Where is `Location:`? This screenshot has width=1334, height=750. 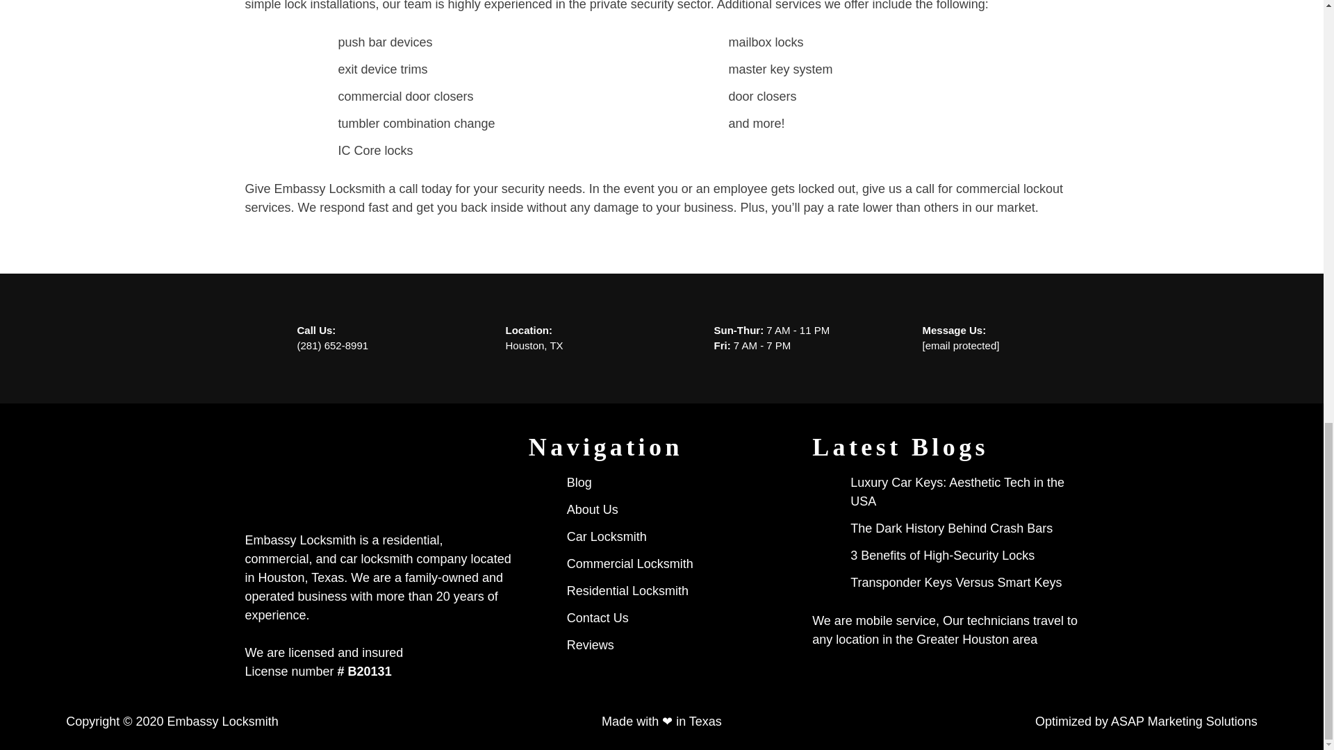 Location: is located at coordinates (529, 329).